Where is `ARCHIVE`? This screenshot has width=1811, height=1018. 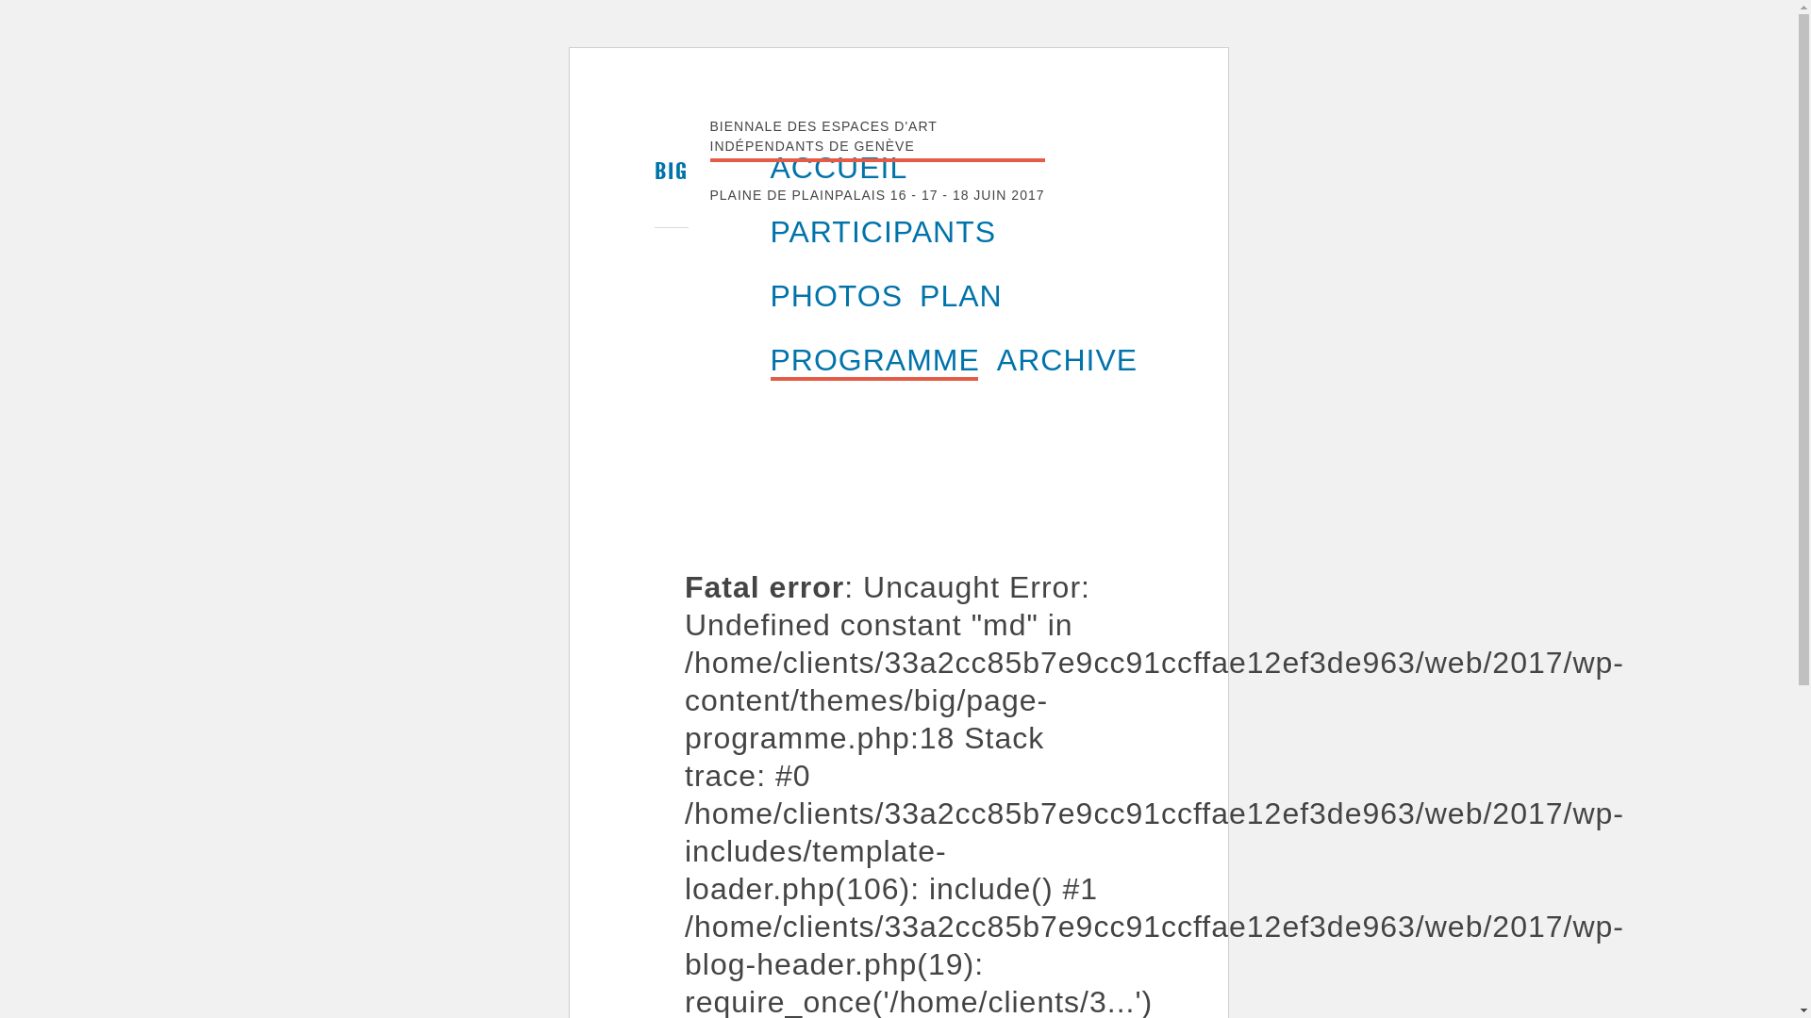 ARCHIVE is located at coordinates (1062, 360).